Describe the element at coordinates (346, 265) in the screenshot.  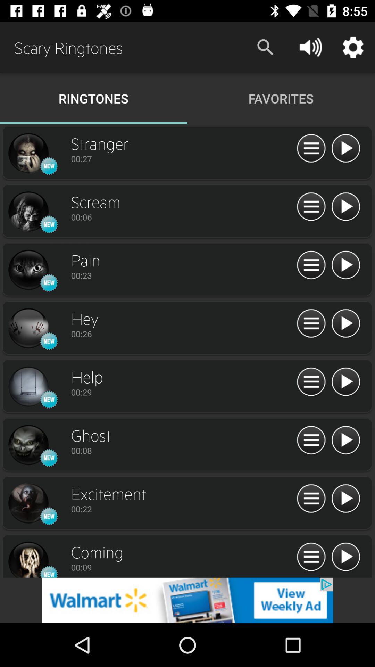
I see `go next` at that location.